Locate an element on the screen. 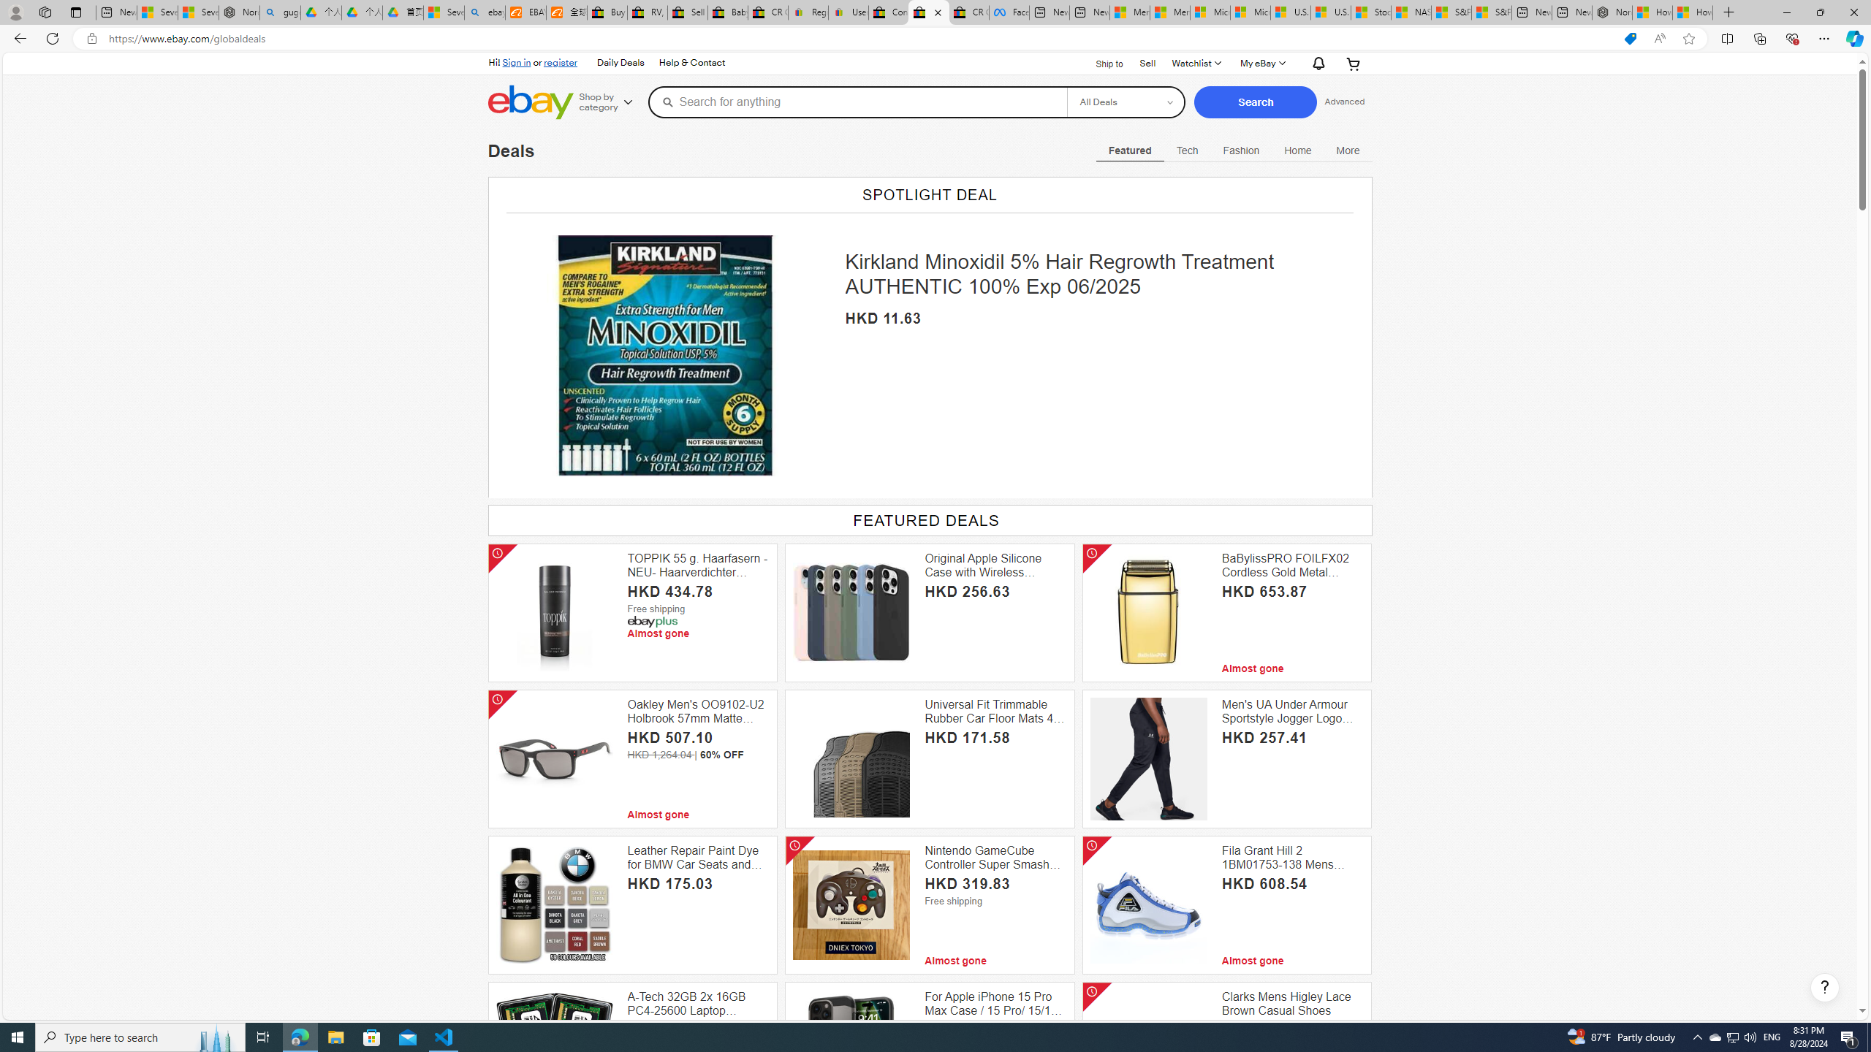 This screenshot has width=1871, height=1052. View site information is located at coordinates (91, 39).